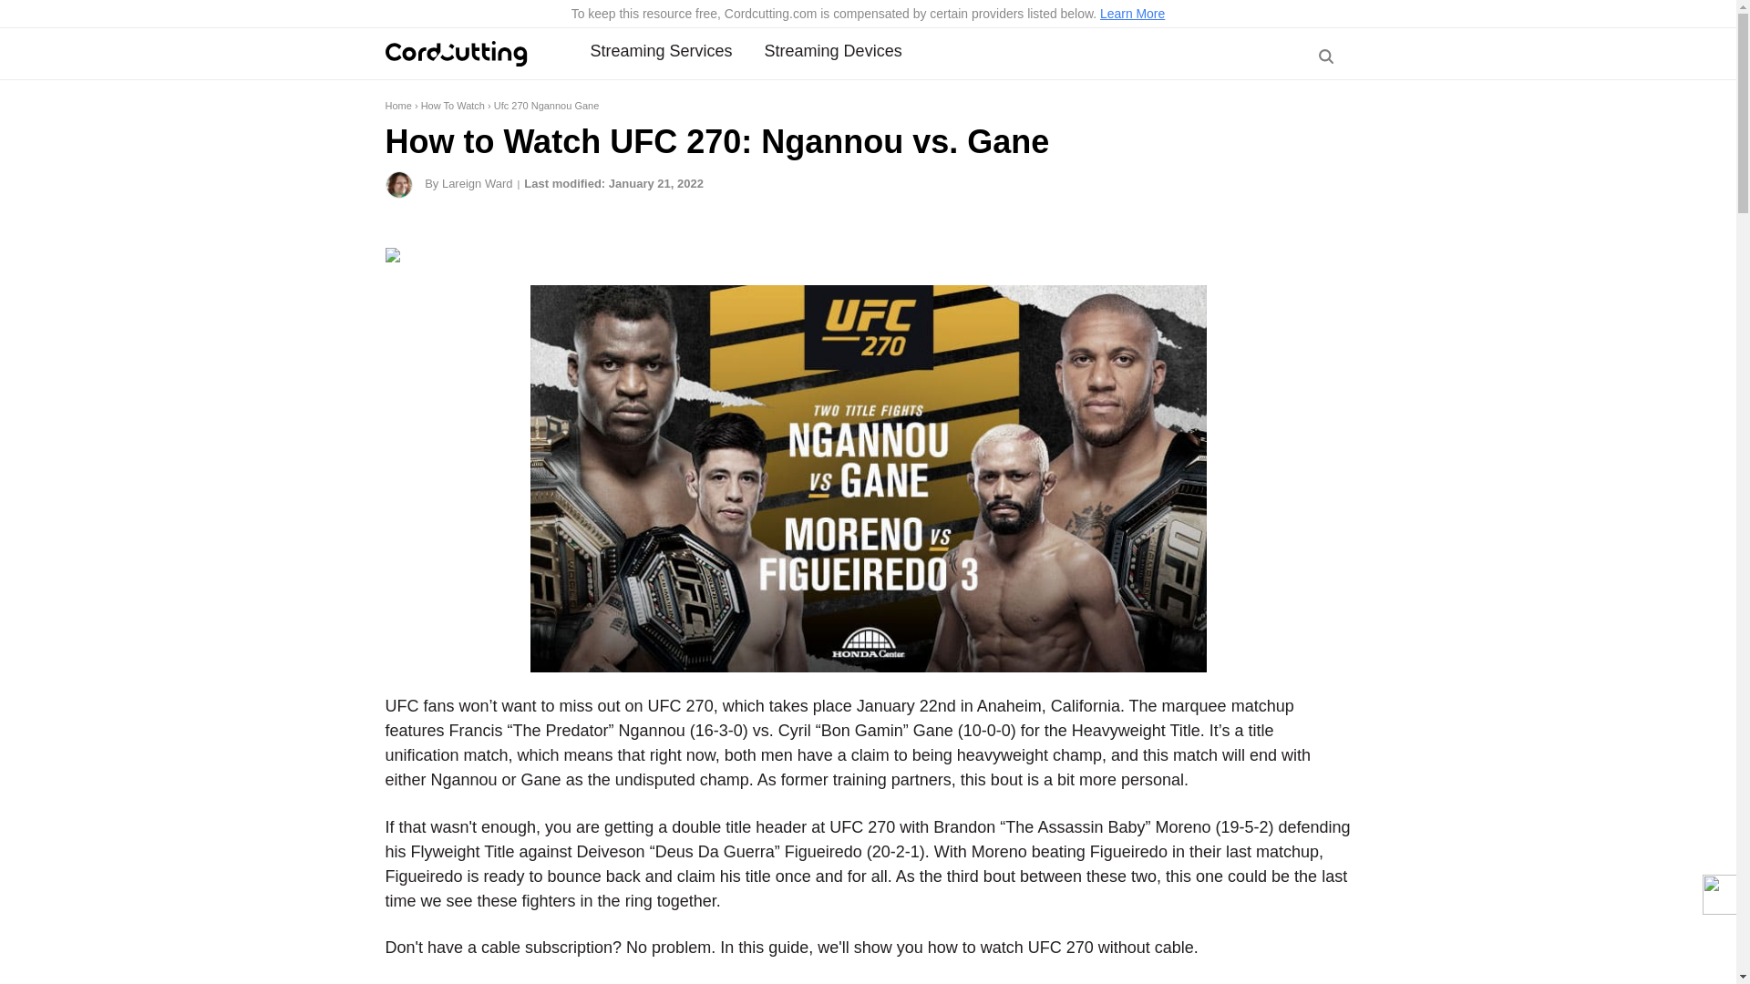 The image size is (1750, 984). What do you see at coordinates (1132, 13) in the screenshot?
I see `Learn More` at bounding box center [1132, 13].